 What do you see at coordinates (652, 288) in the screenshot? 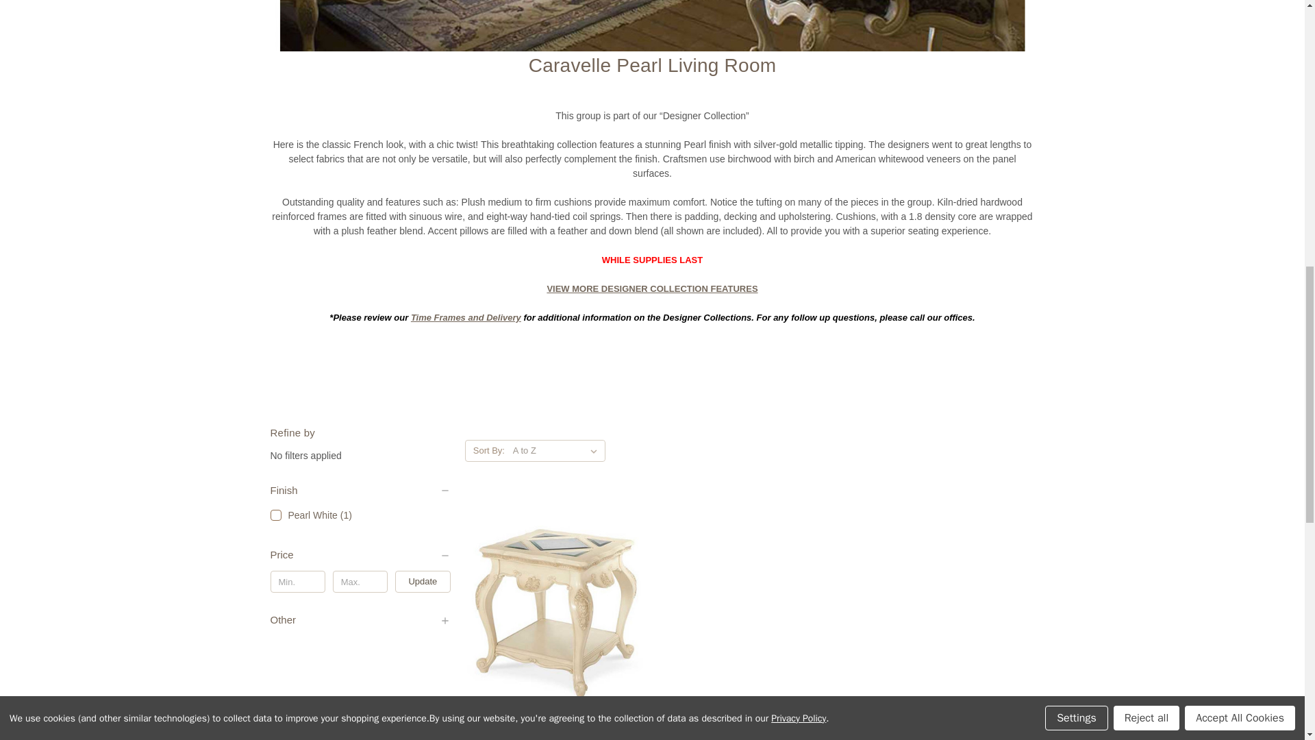
I see `Designer Collection Features 1` at bounding box center [652, 288].